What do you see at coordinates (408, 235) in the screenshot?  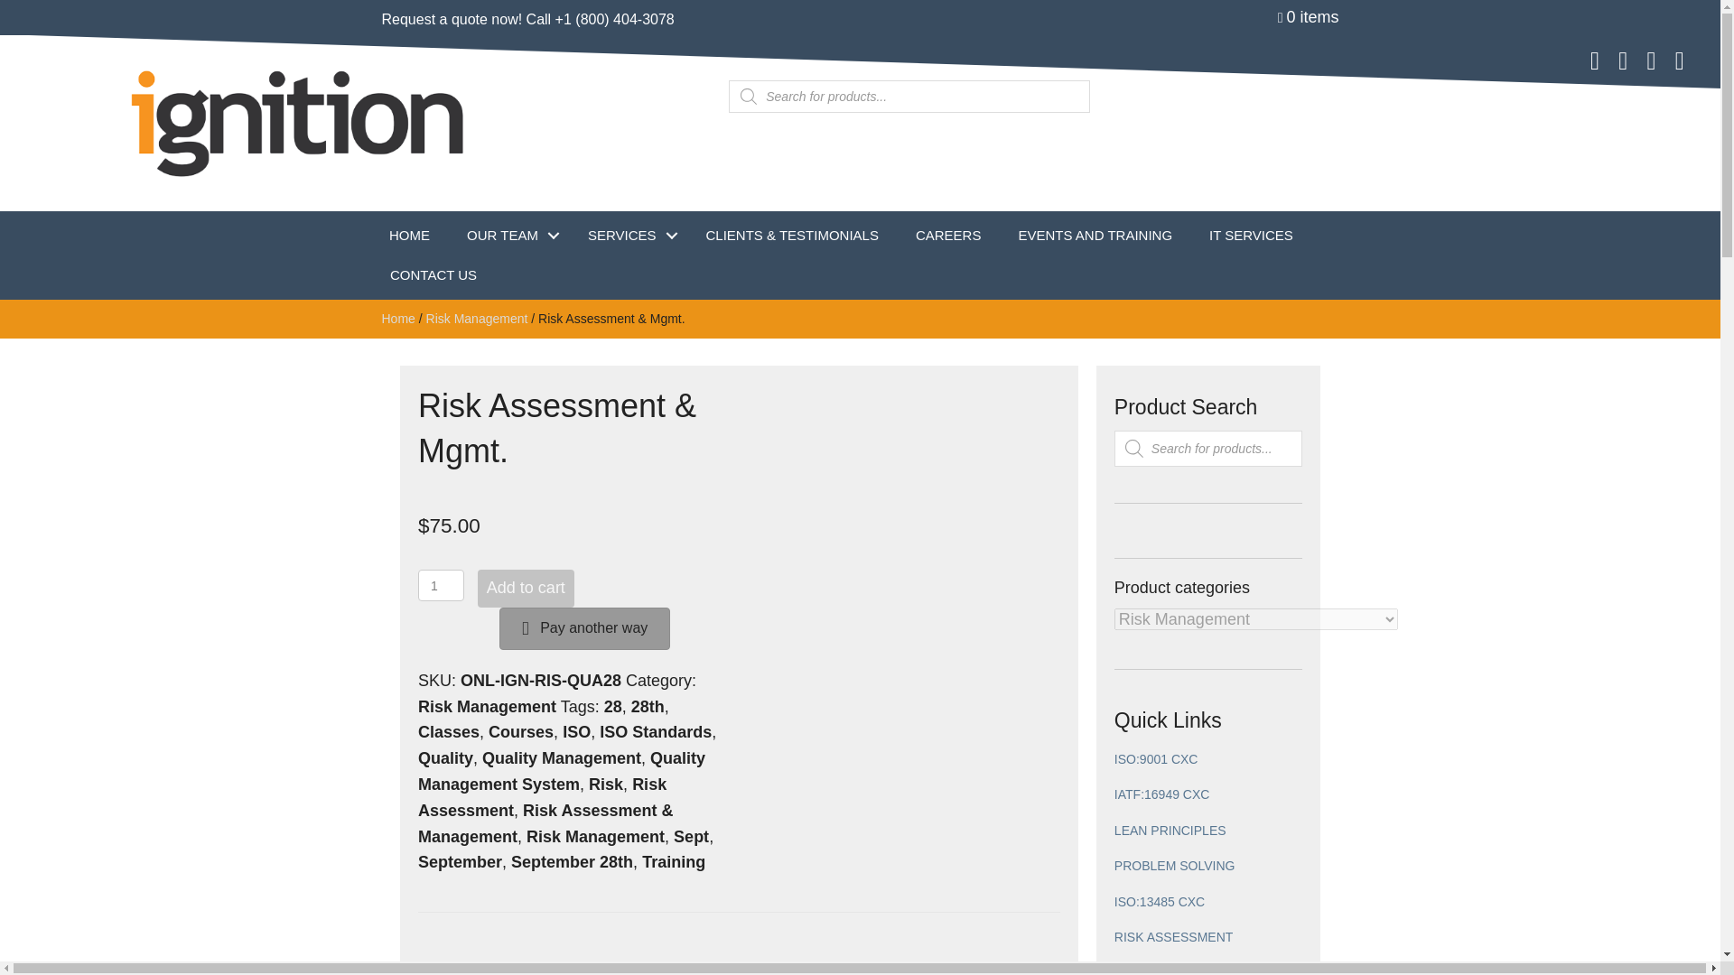 I see `HOME` at bounding box center [408, 235].